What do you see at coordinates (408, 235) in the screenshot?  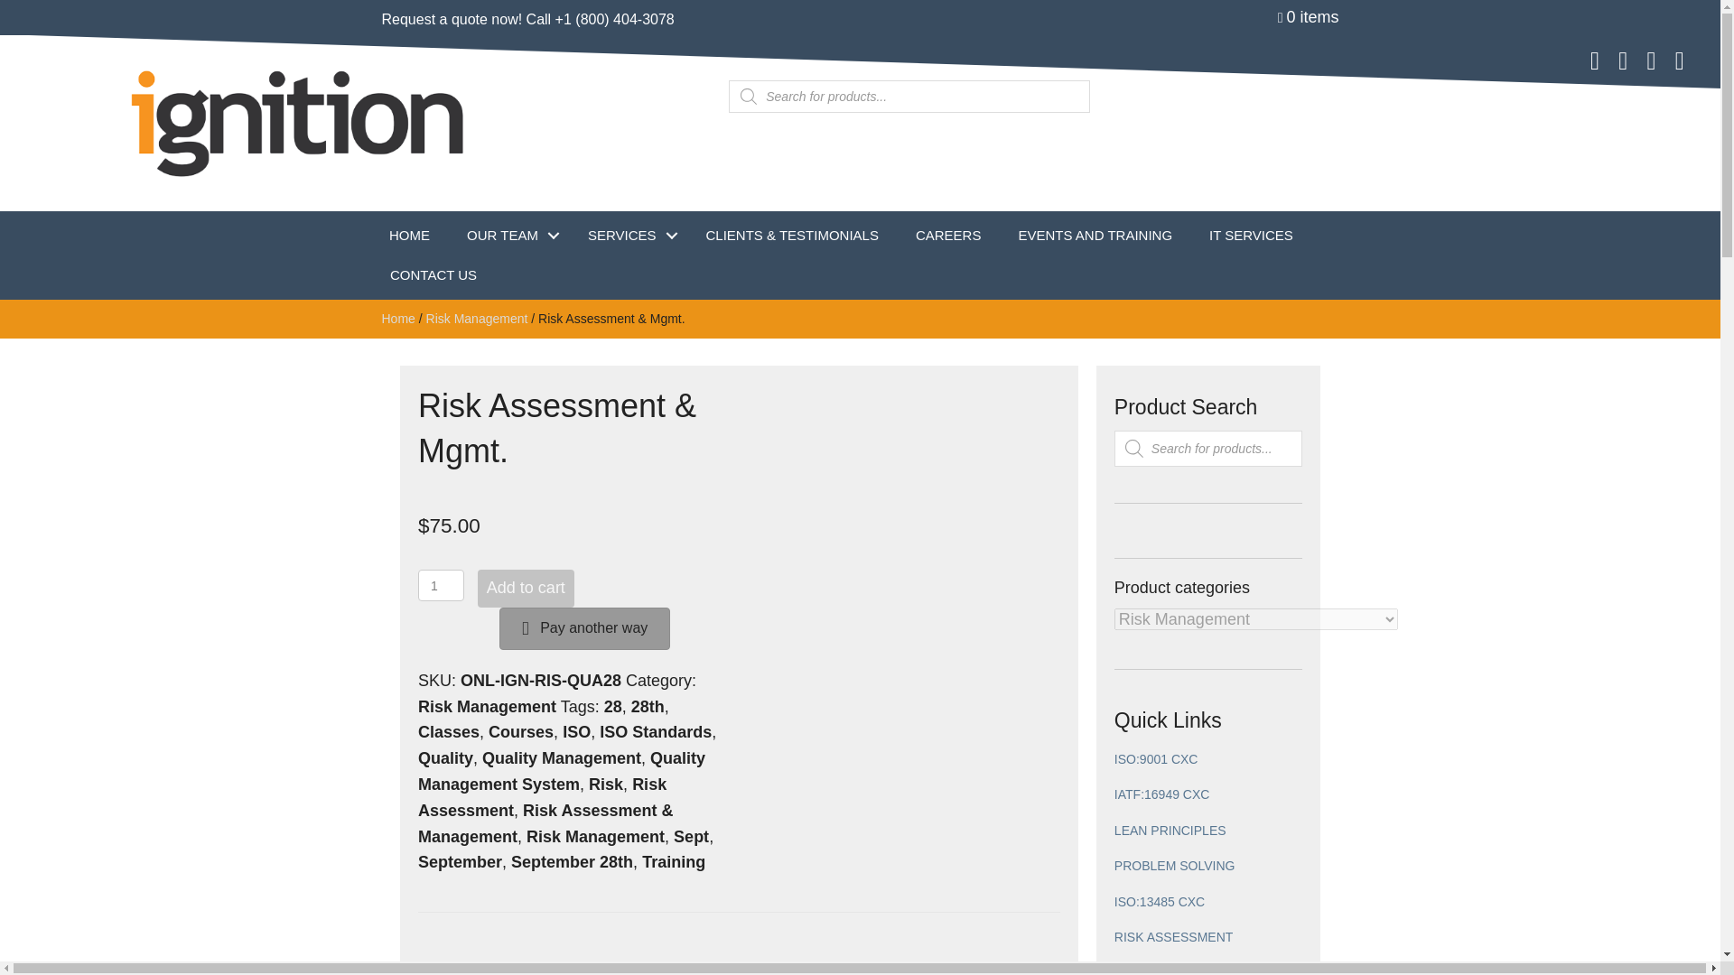 I see `HOME` at bounding box center [408, 235].